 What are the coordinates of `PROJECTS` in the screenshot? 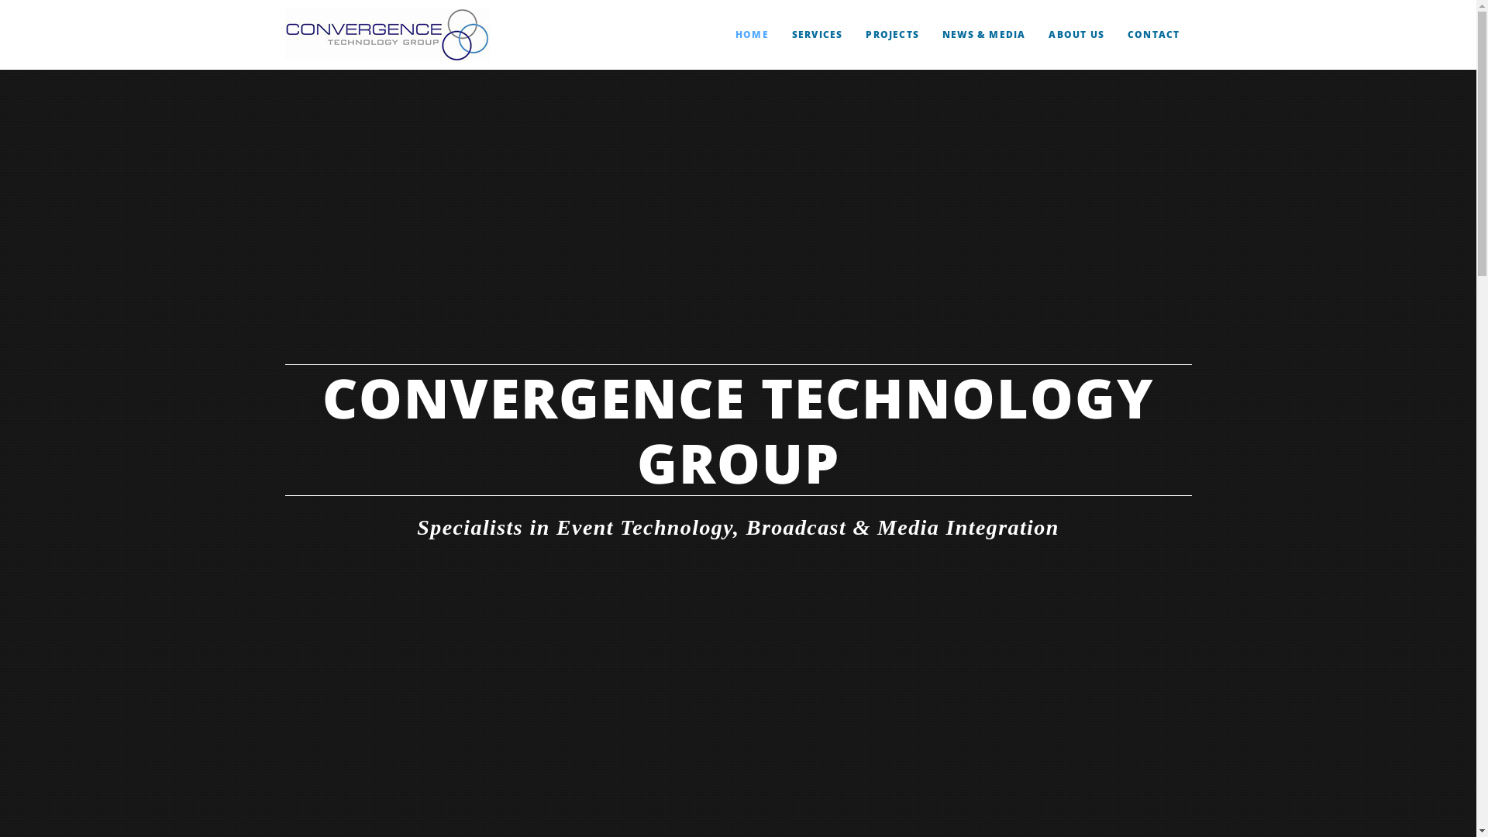 It's located at (893, 35).